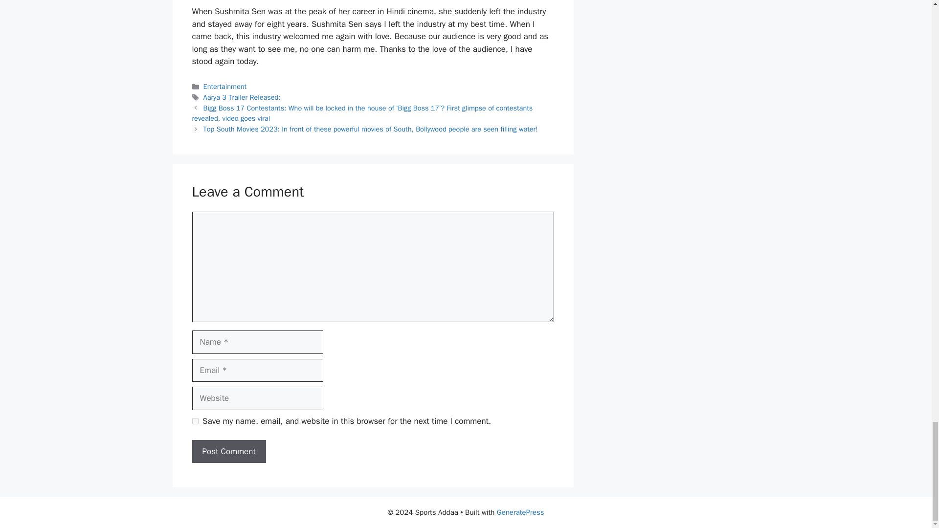  What do you see at coordinates (225, 86) in the screenshot?
I see `Entertainment` at bounding box center [225, 86].